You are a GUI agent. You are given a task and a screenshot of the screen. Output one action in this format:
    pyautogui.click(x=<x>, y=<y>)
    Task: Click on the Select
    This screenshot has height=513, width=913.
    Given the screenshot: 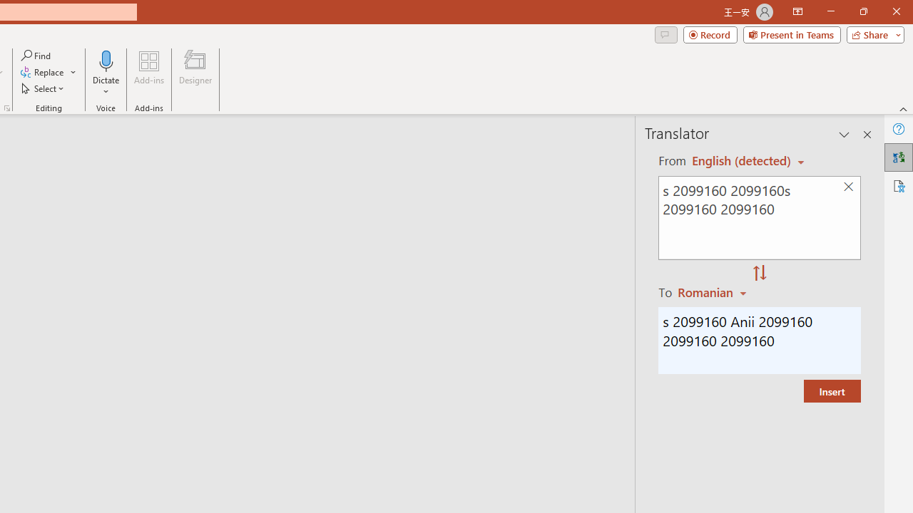 What is the action you would take?
    pyautogui.click(x=44, y=88)
    